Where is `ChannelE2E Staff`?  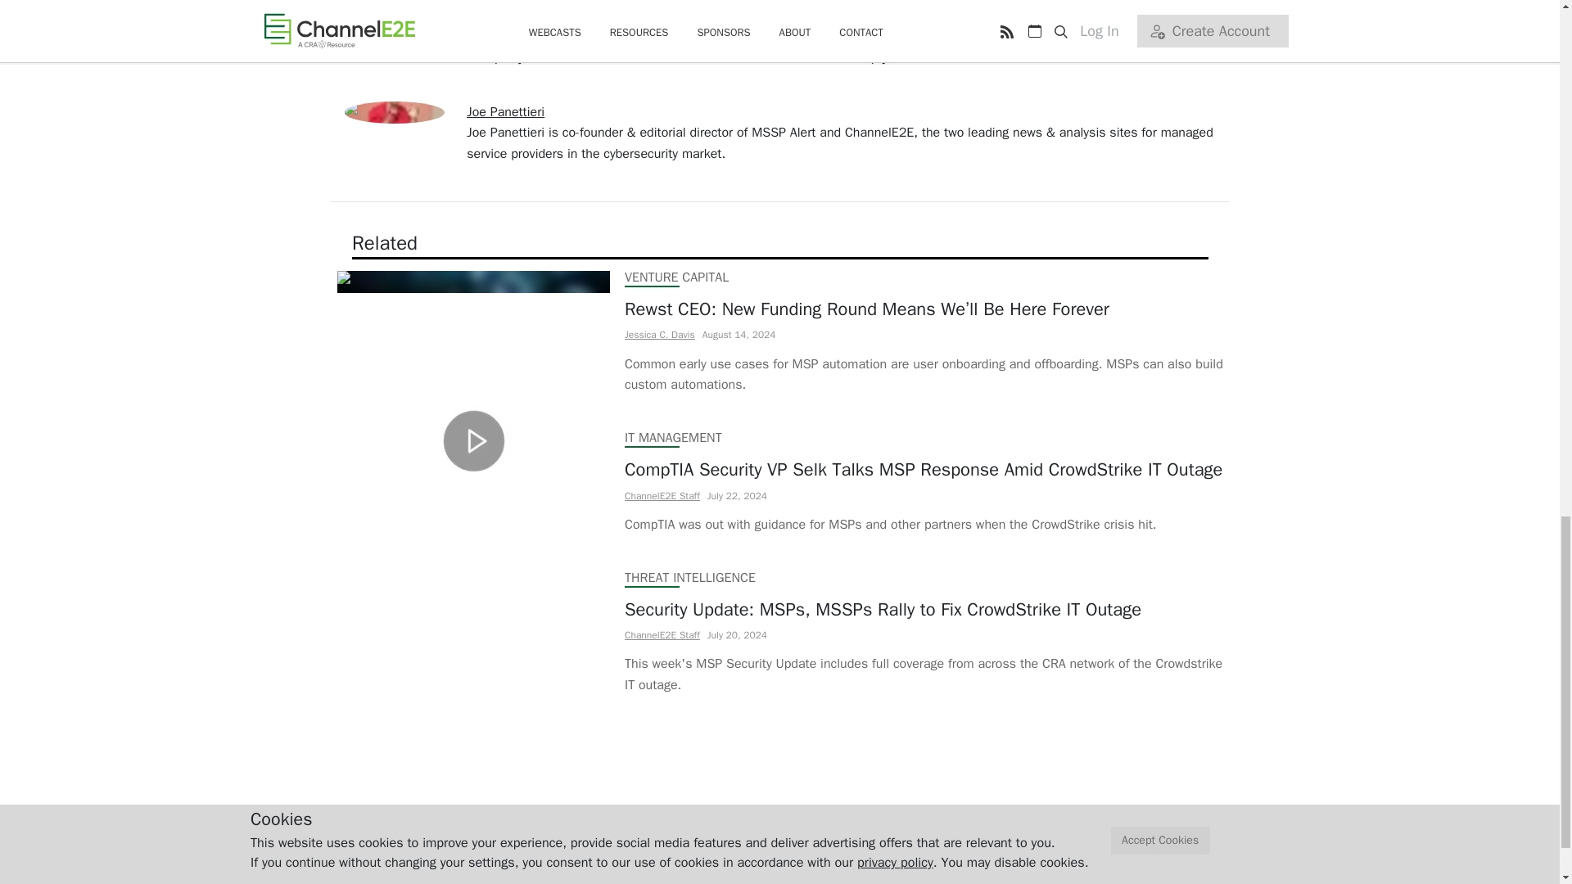 ChannelE2E Staff is located at coordinates (662, 635).